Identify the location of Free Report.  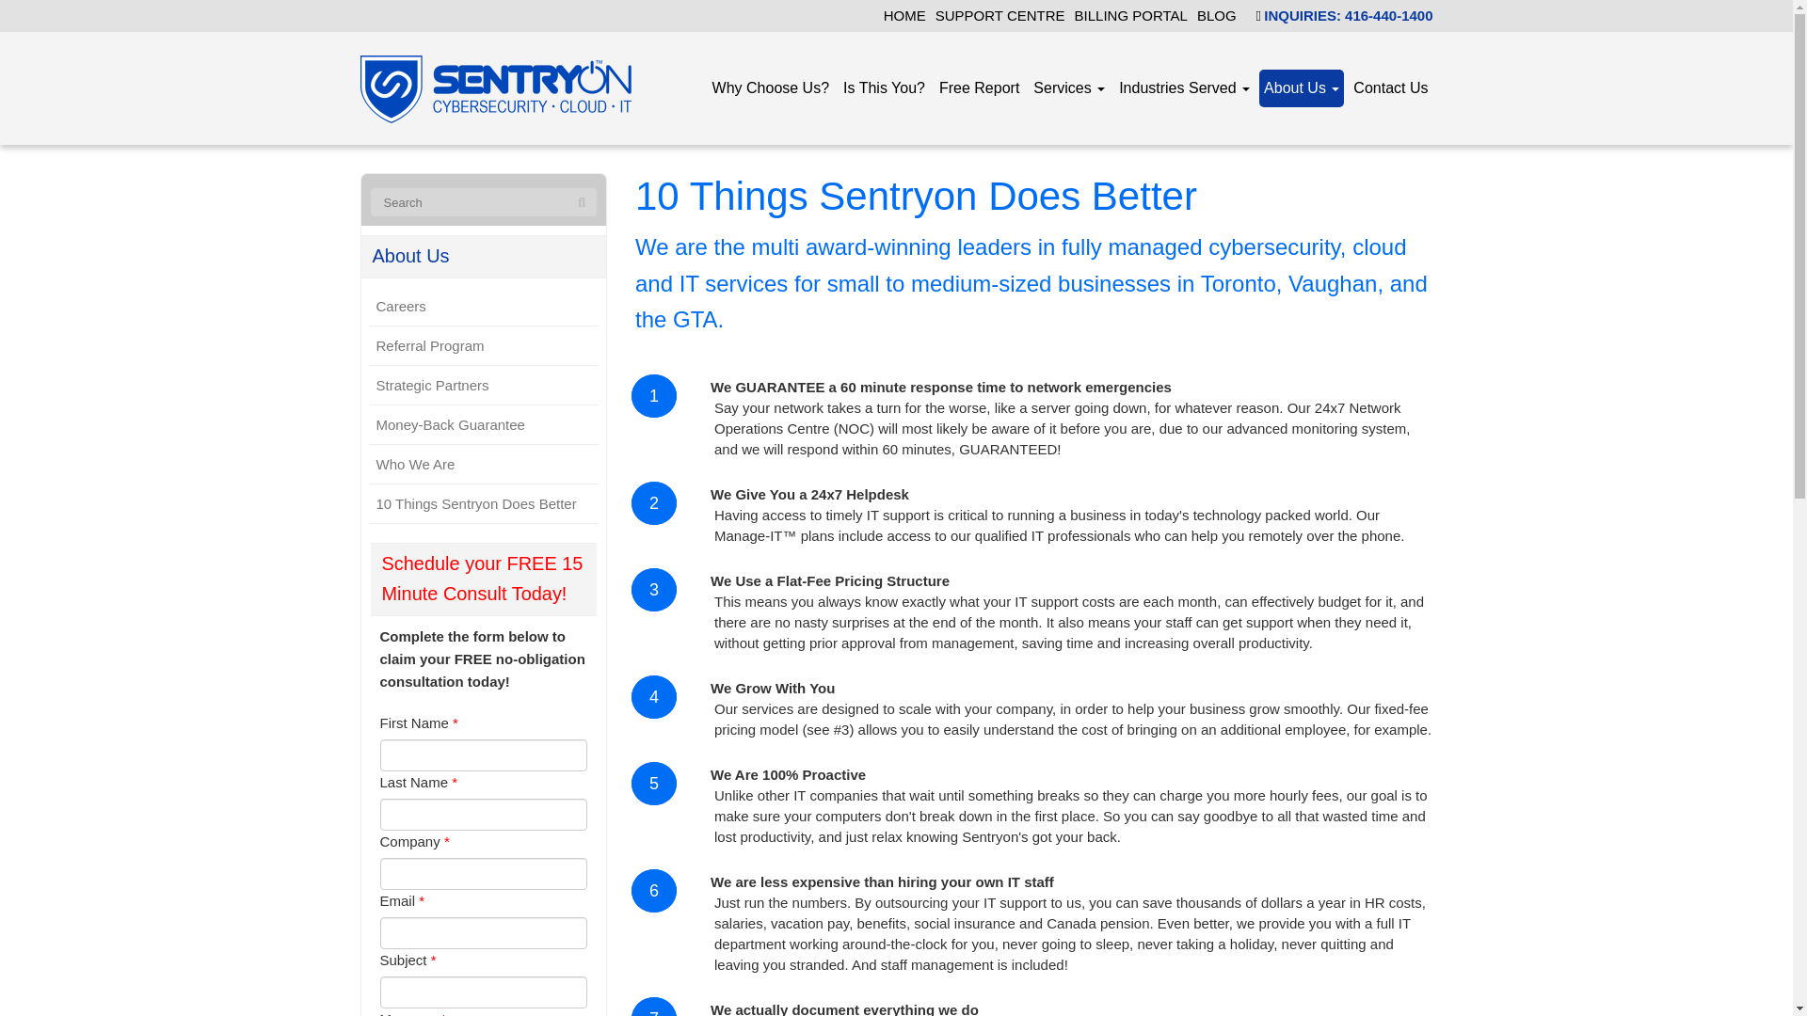
(979, 88).